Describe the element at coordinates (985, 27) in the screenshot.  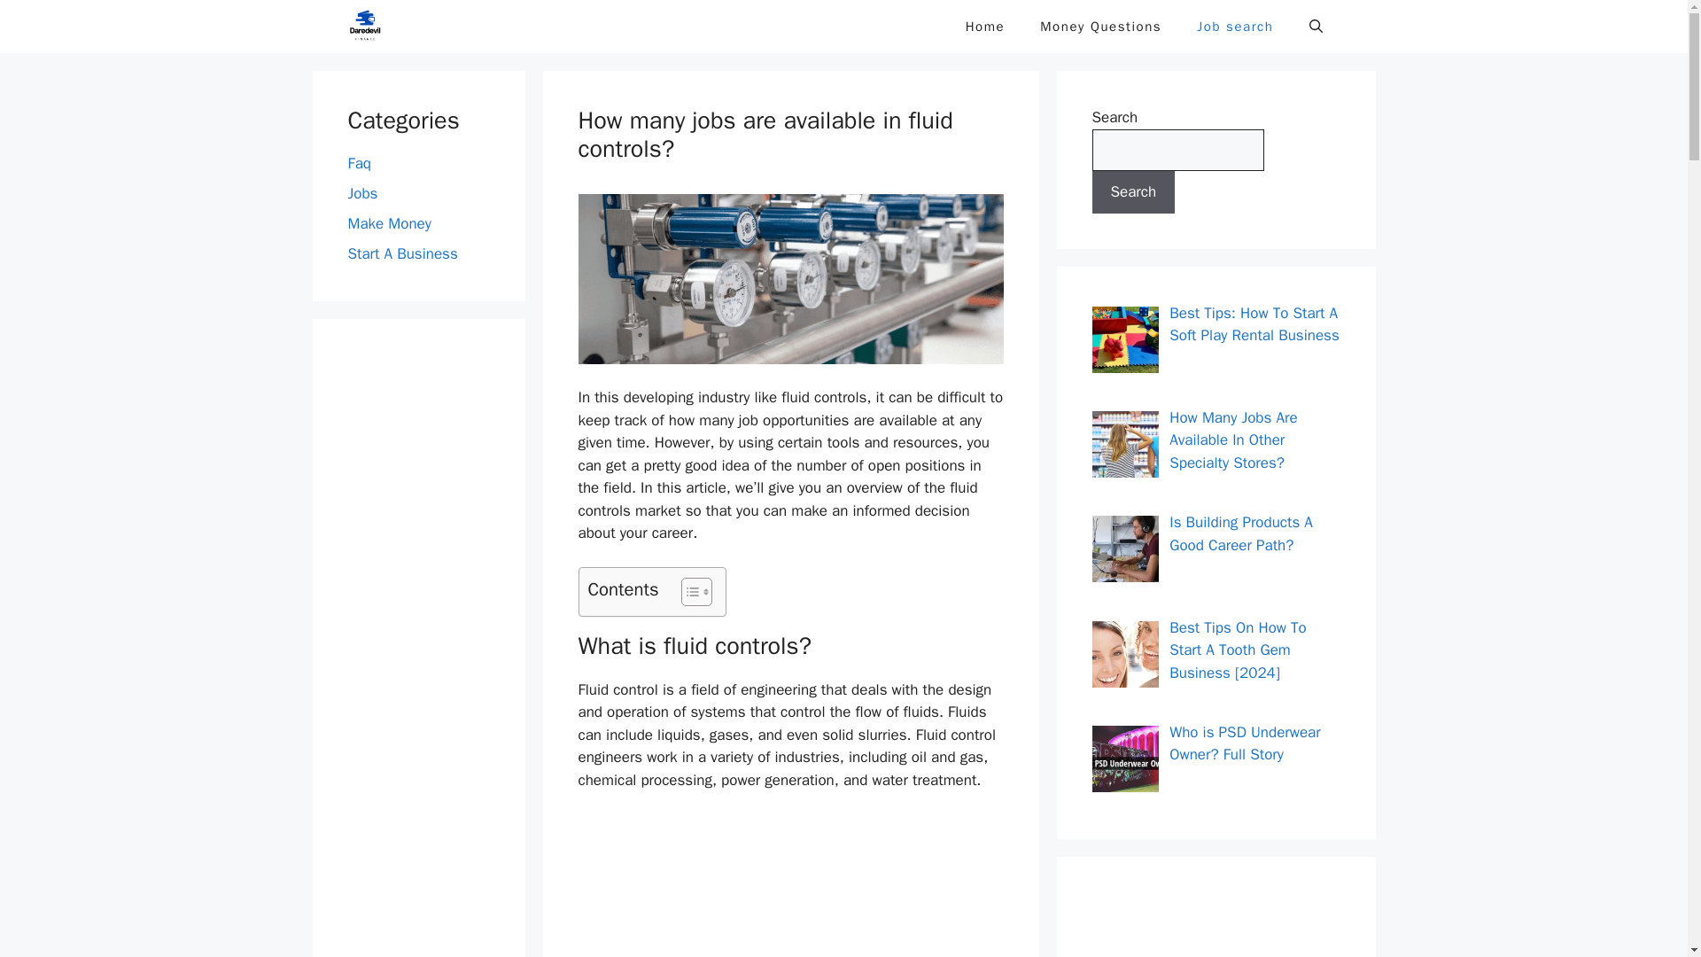
I see `Home` at that location.